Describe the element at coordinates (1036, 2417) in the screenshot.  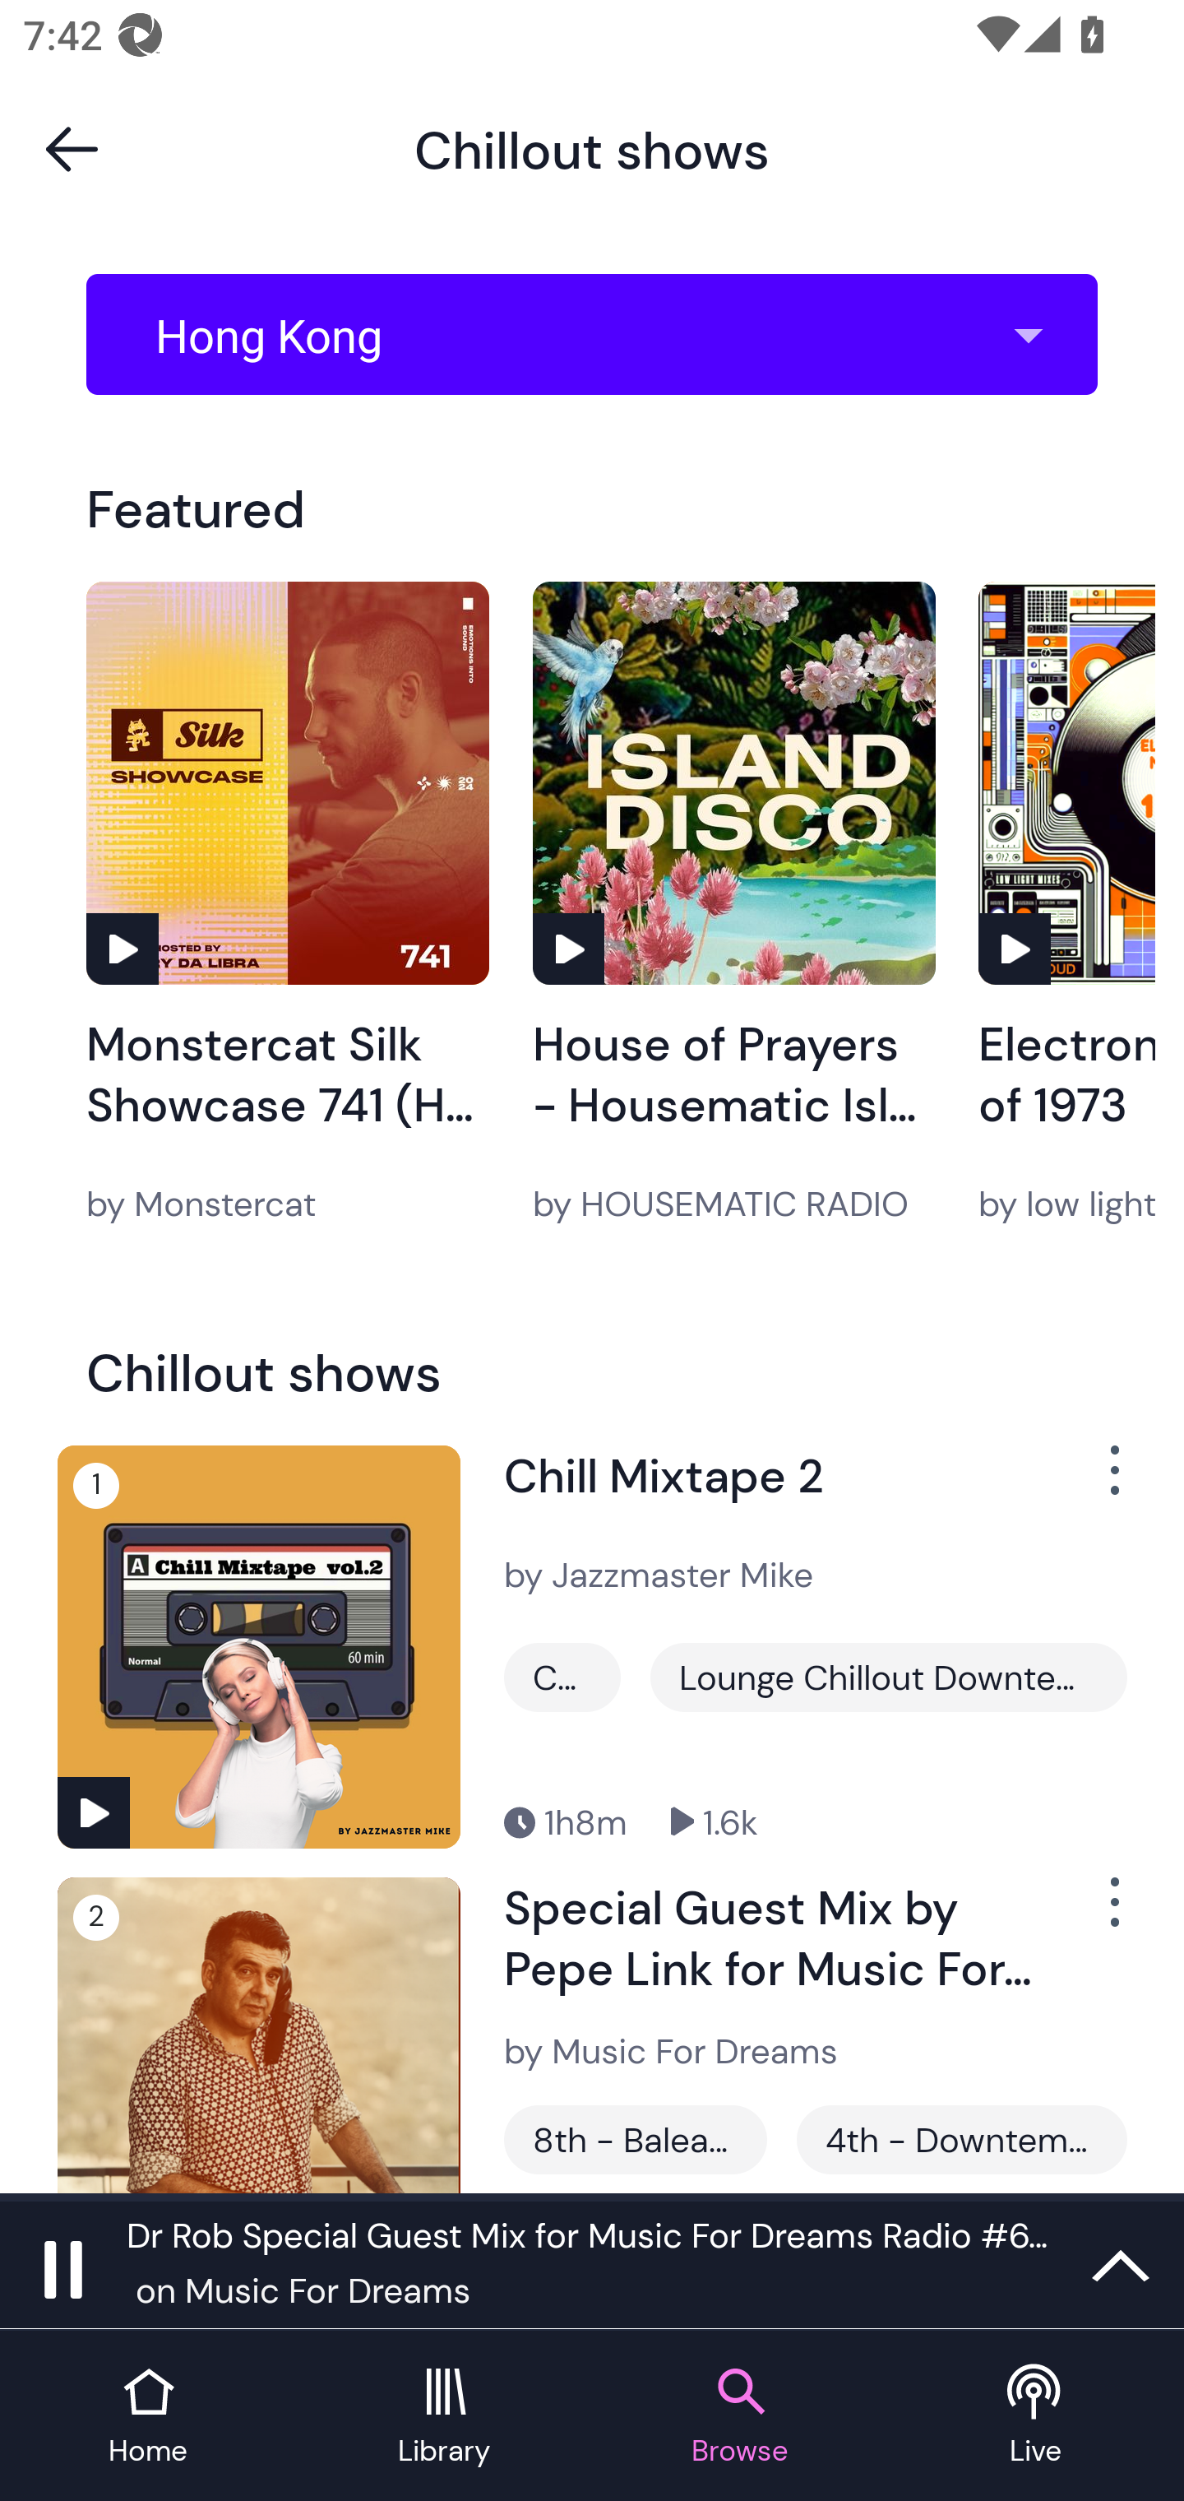
I see `Live tab Live` at that location.